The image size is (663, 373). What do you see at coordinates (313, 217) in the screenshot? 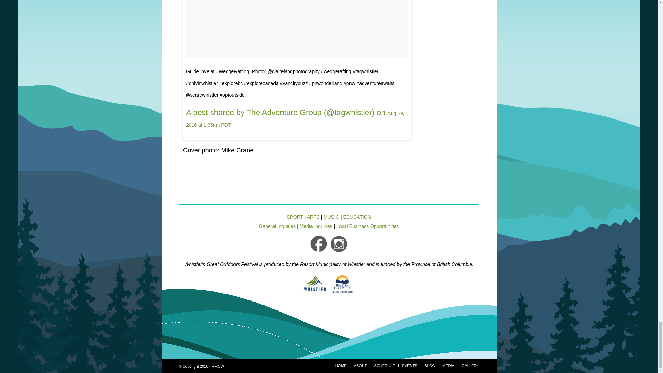
I see `ARTS` at bounding box center [313, 217].